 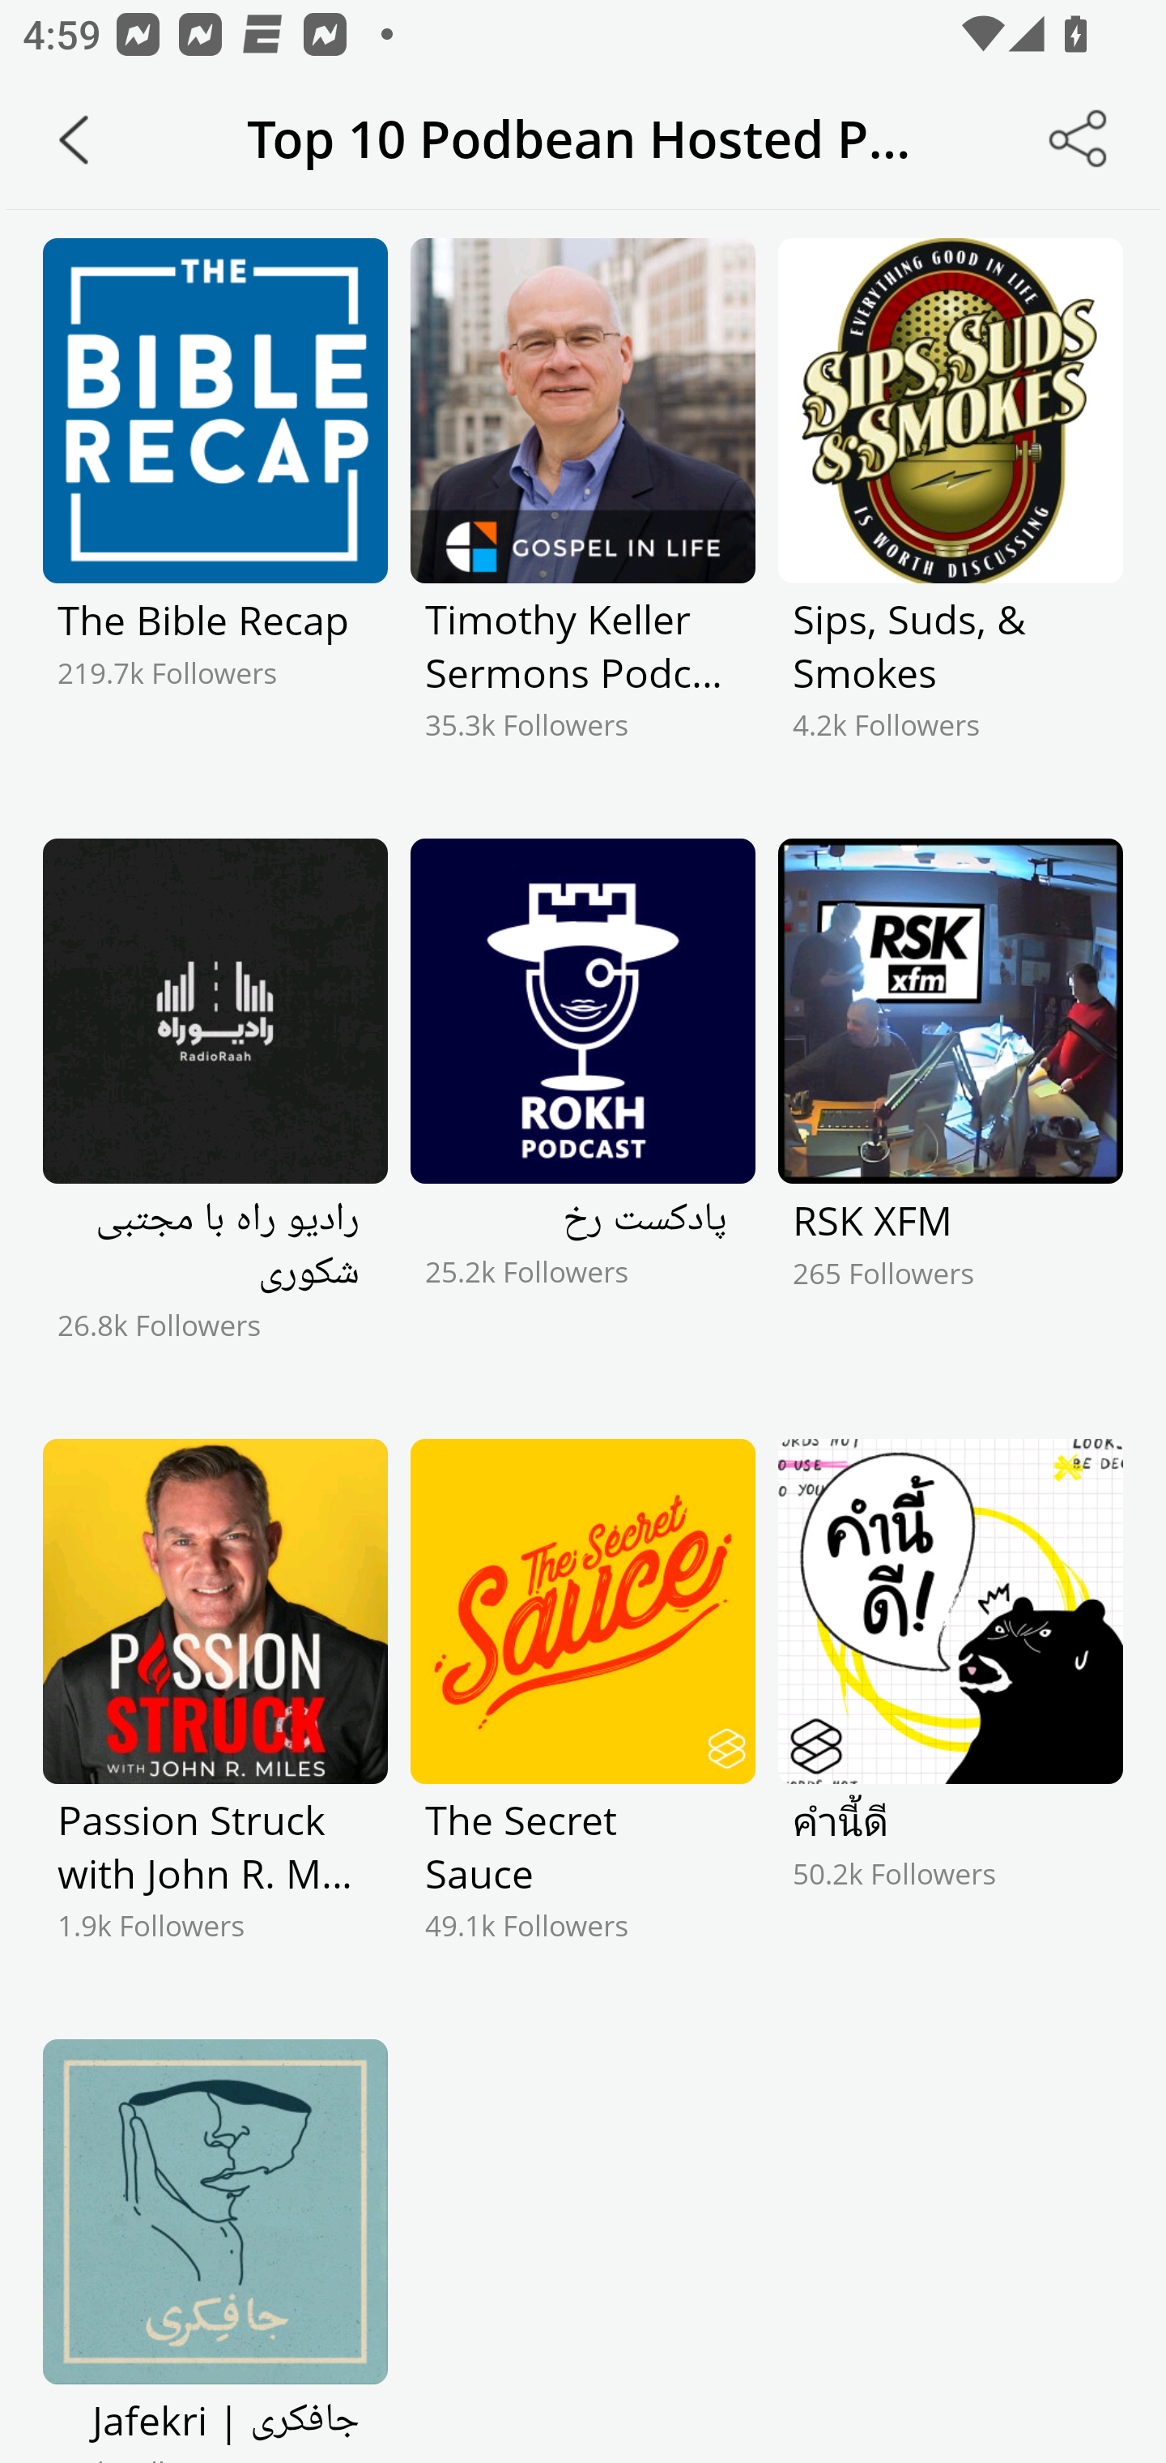 What do you see at coordinates (215, 1116) in the screenshot?
I see `رادیو راه با مجتبی شکوری 26.8k Followers` at bounding box center [215, 1116].